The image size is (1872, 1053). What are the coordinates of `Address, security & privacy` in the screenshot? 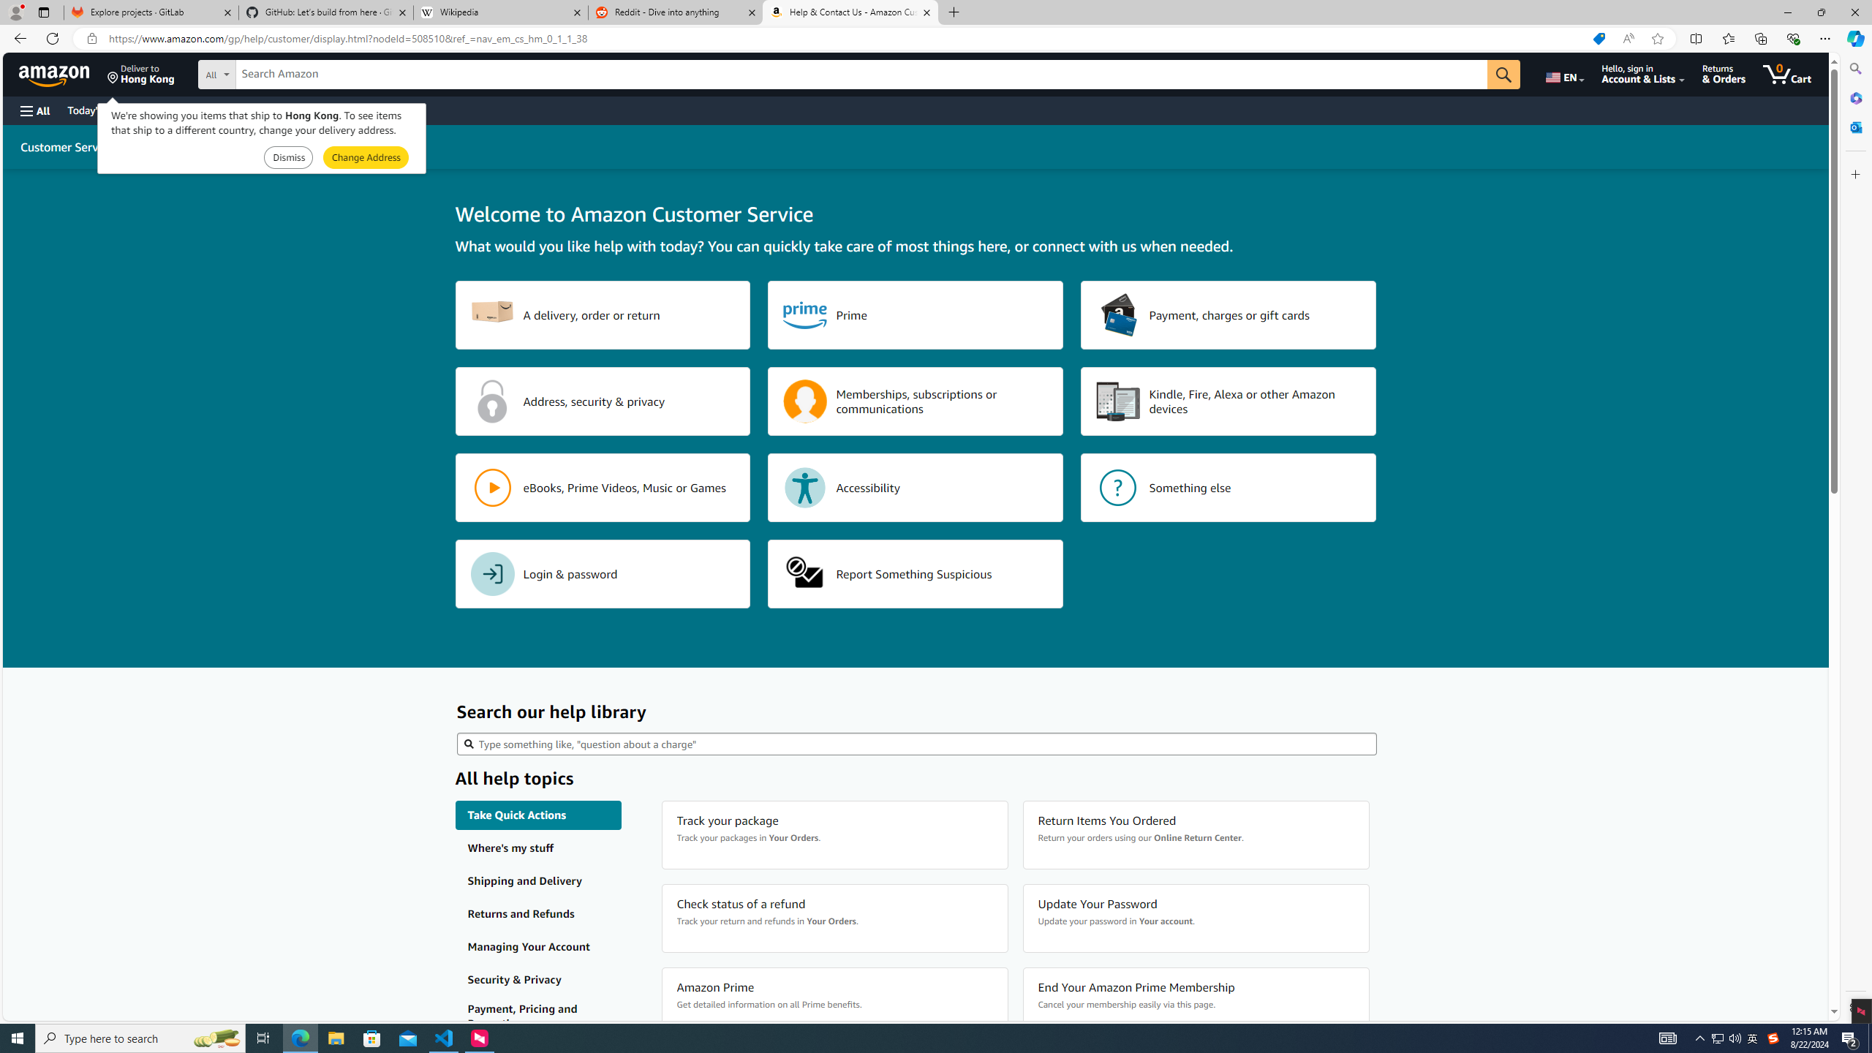 It's located at (603, 401).